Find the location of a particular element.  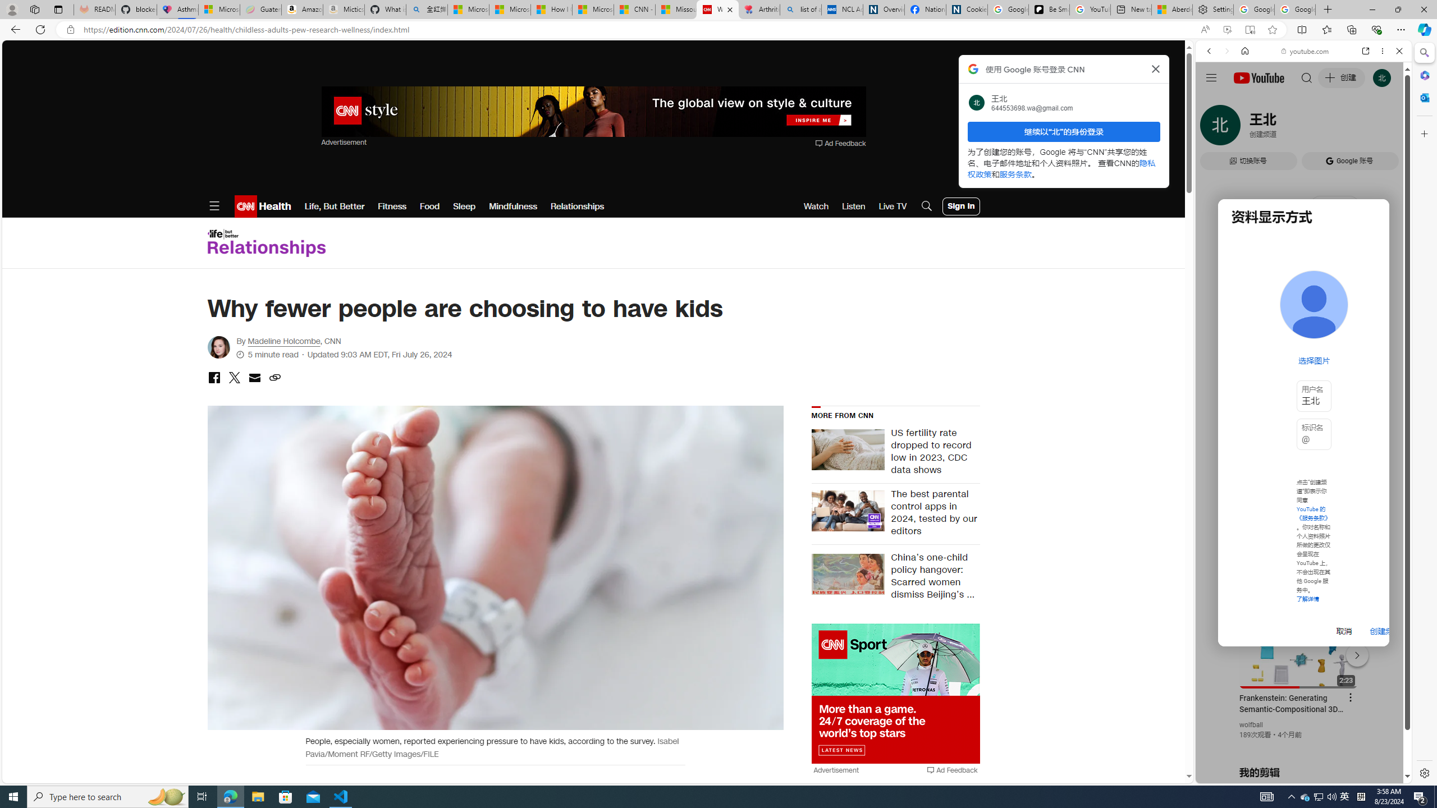

Be Smart | creating Science videos | Patreon is located at coordinates (1049, 10).